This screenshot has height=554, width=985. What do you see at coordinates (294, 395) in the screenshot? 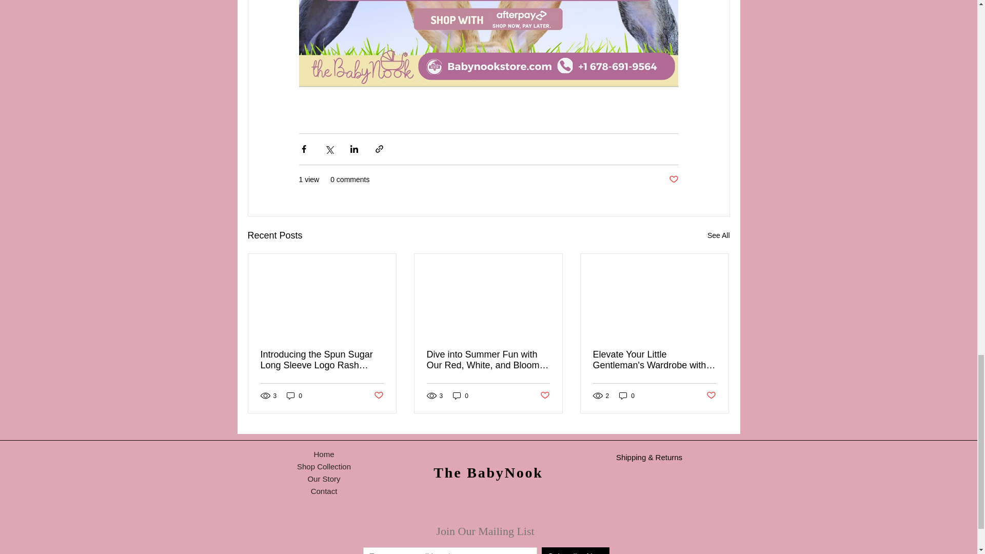
I see `0` at bounding box center [294, 395].